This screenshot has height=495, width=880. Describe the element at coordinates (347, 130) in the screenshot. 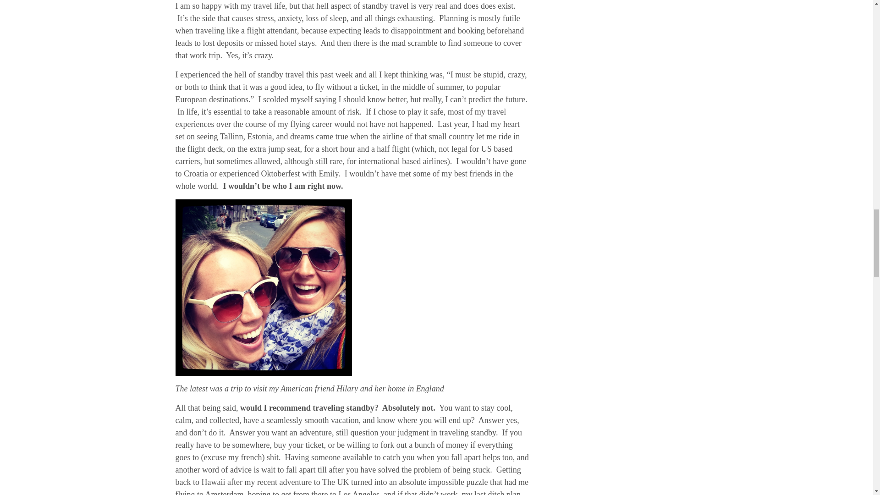

I see `I had my heart set on seeing Tallinn, Estonia` at that location.